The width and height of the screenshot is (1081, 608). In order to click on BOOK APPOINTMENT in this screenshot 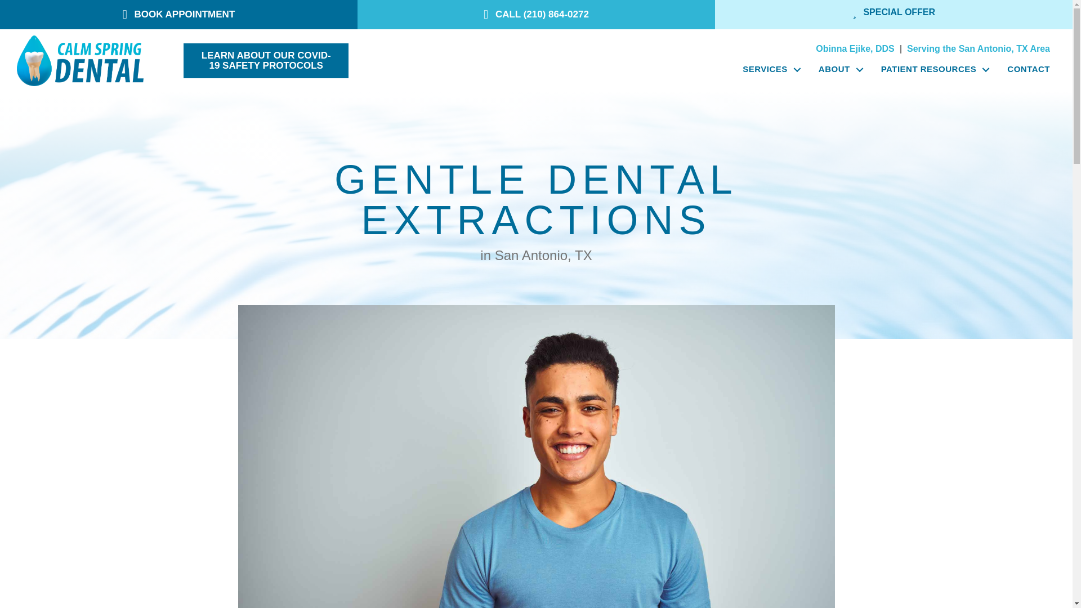, I will do `click(178, 15)`.